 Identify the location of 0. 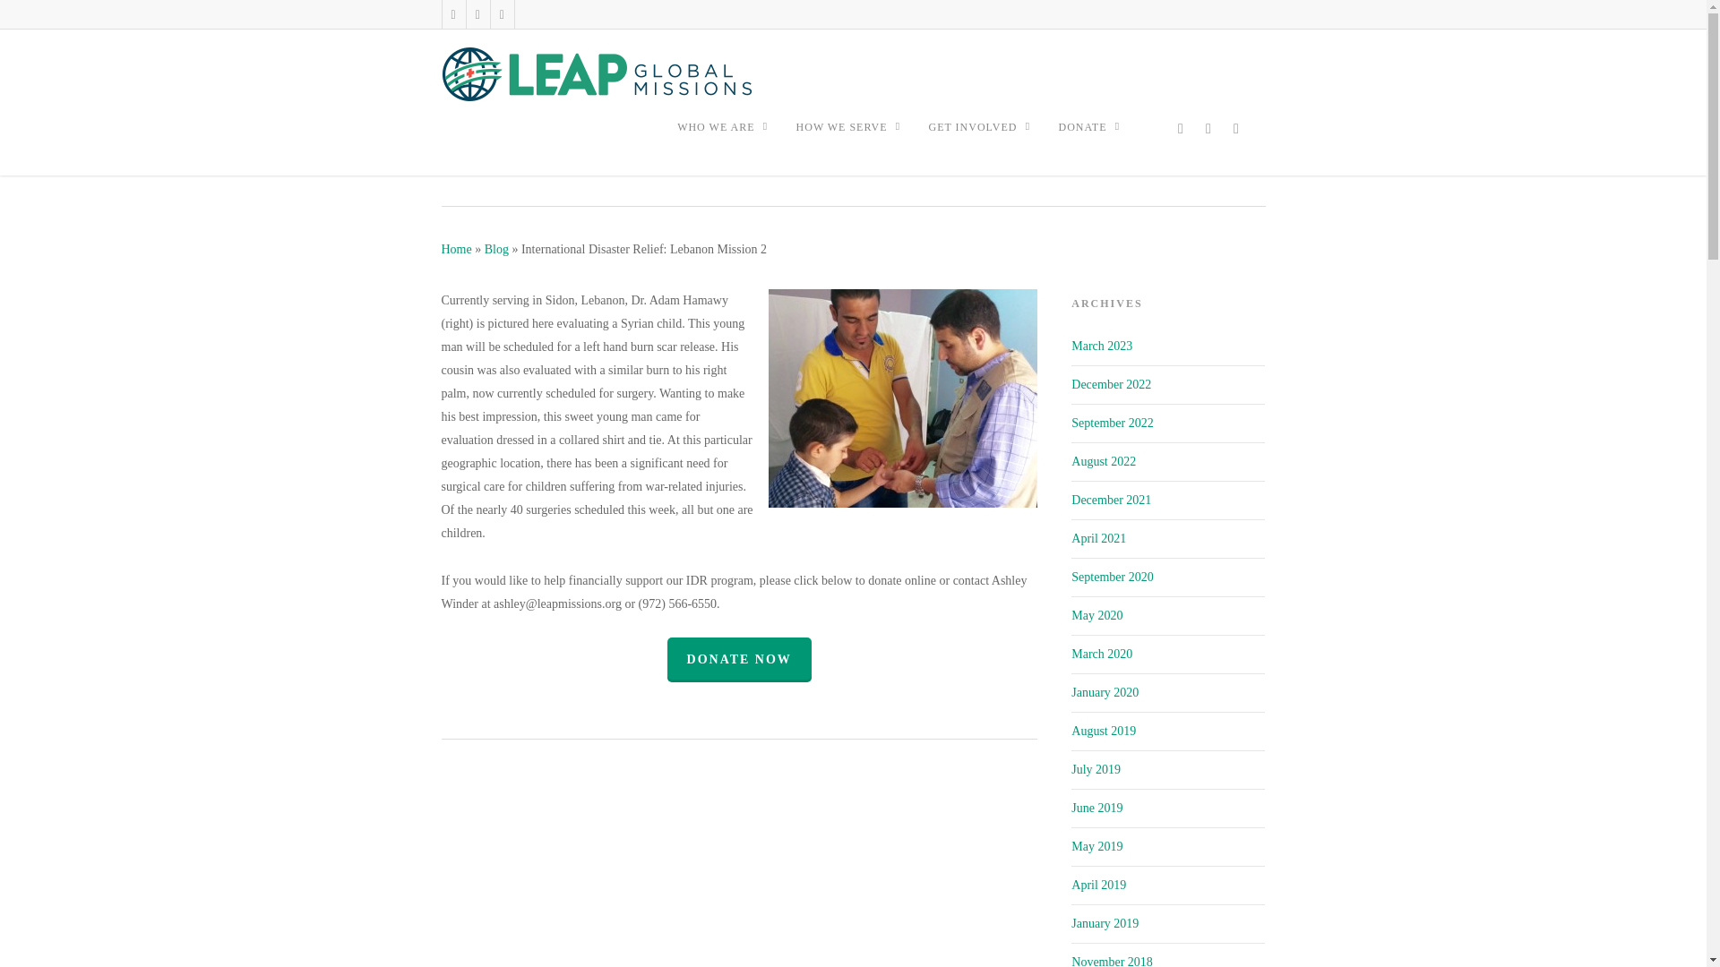
(1170, 134).